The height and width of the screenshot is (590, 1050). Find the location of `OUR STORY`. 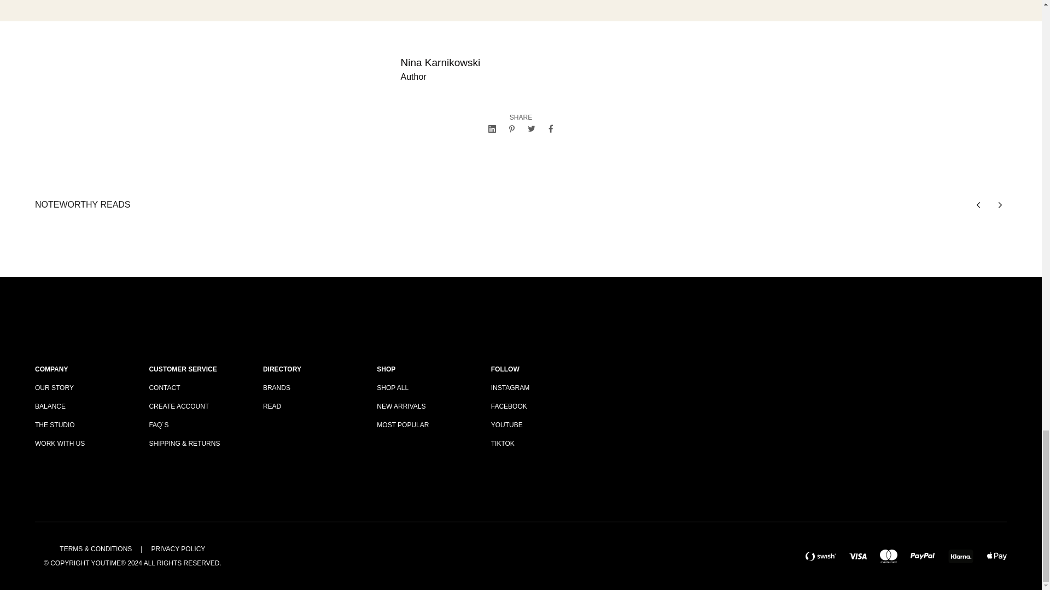

OUR STORY is located at coordinates (81, 388).